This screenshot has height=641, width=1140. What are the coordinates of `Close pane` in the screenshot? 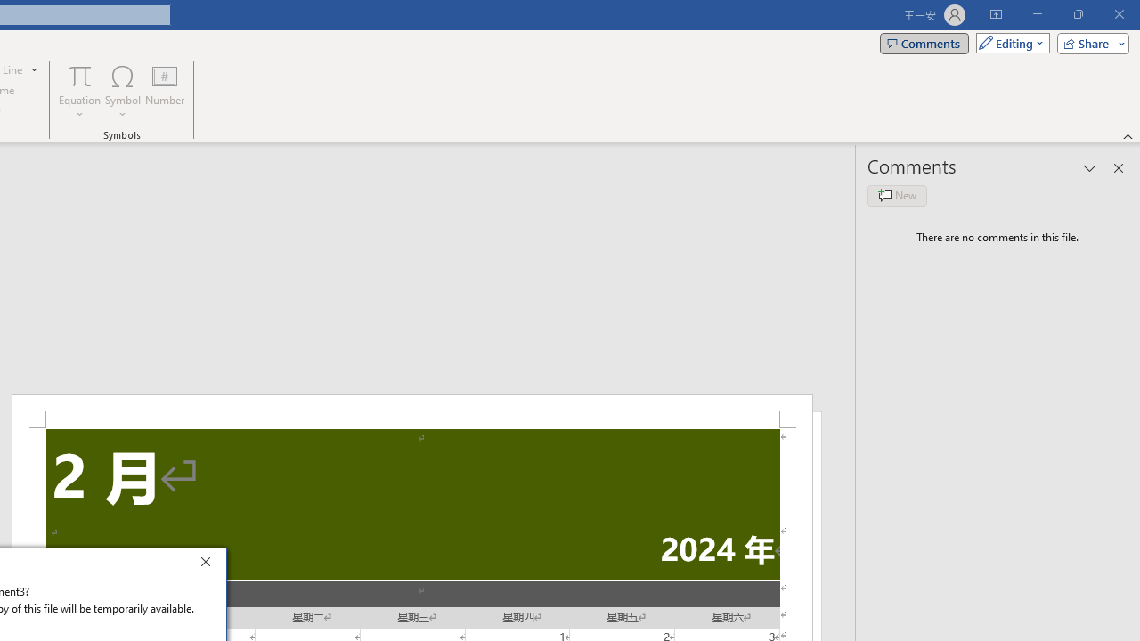 It's located at (1119, 167).